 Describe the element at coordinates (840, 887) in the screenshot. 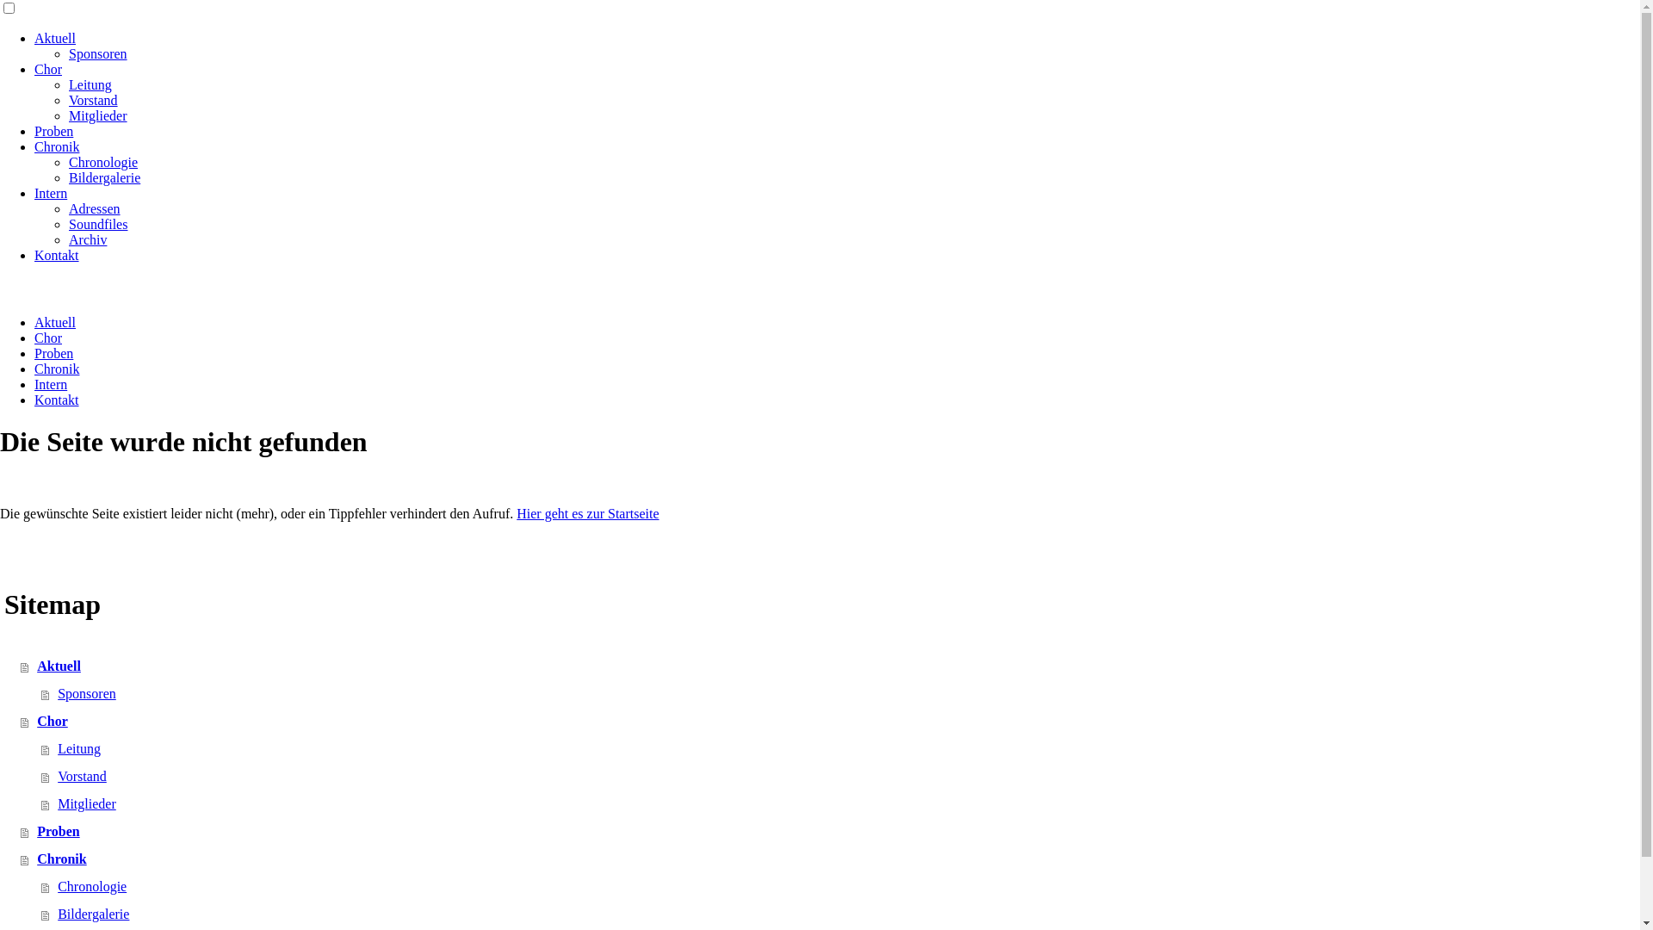

I see `Chronologie` at that location.